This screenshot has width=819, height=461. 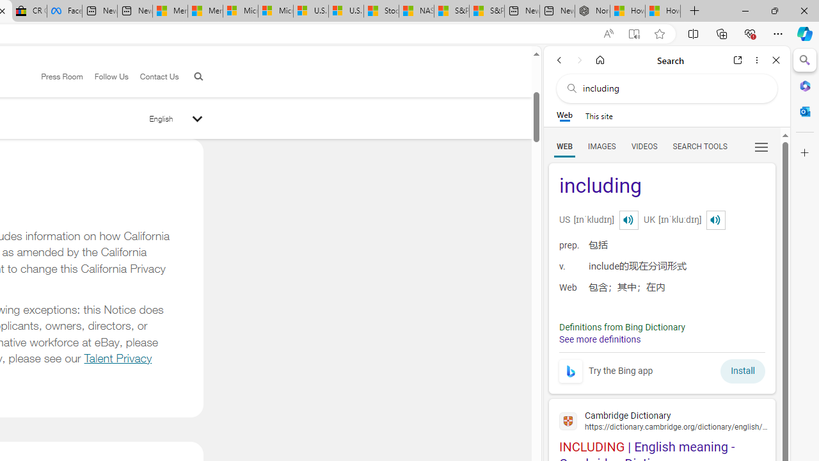 What do you see at coordinates (662, 187) in the screenshot?
I see `including` at bounding box center [662, 187].